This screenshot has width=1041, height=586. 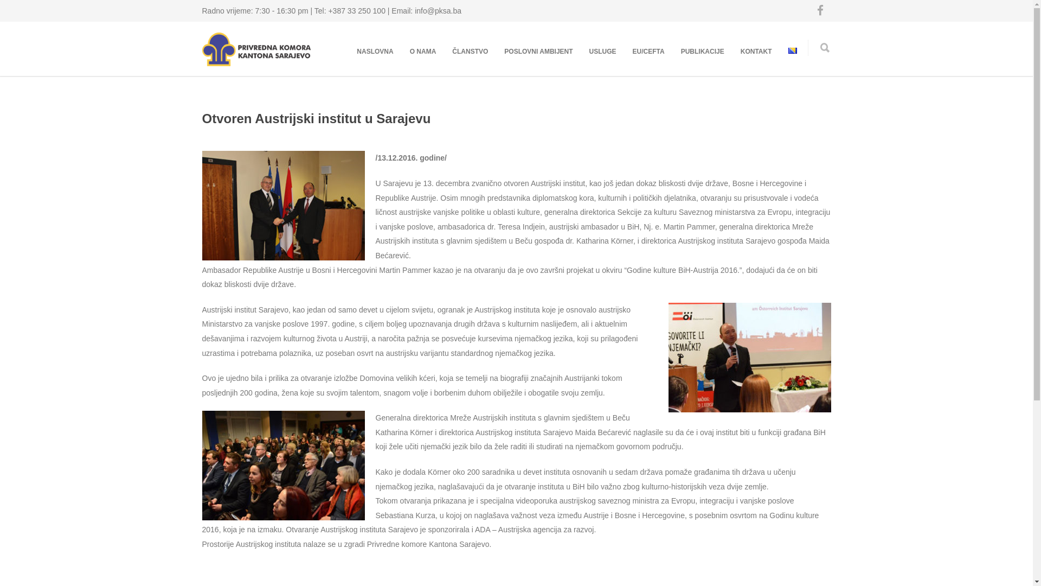 What do you see at coordinates (423, 52) in the screenshot?
I see `O NAMA` at bounding box center [423, 52].